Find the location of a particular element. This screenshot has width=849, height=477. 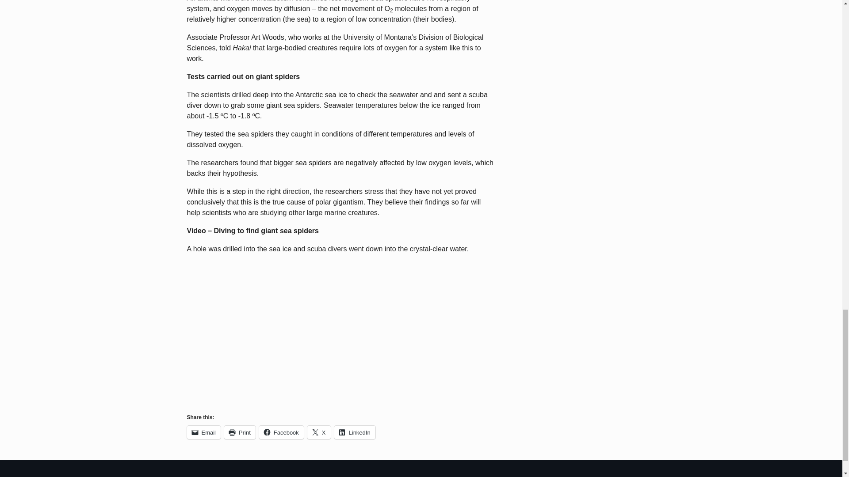

X is located at coordinates (319, 432).